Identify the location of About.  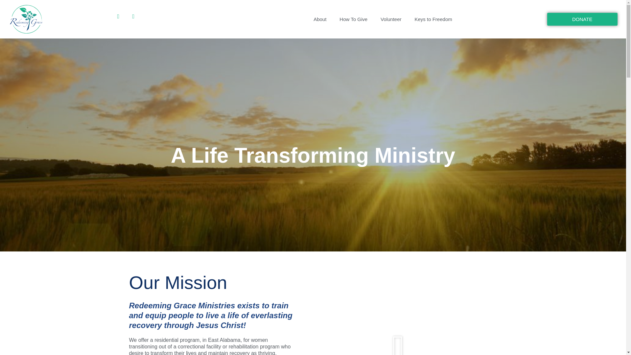
(320, 19).